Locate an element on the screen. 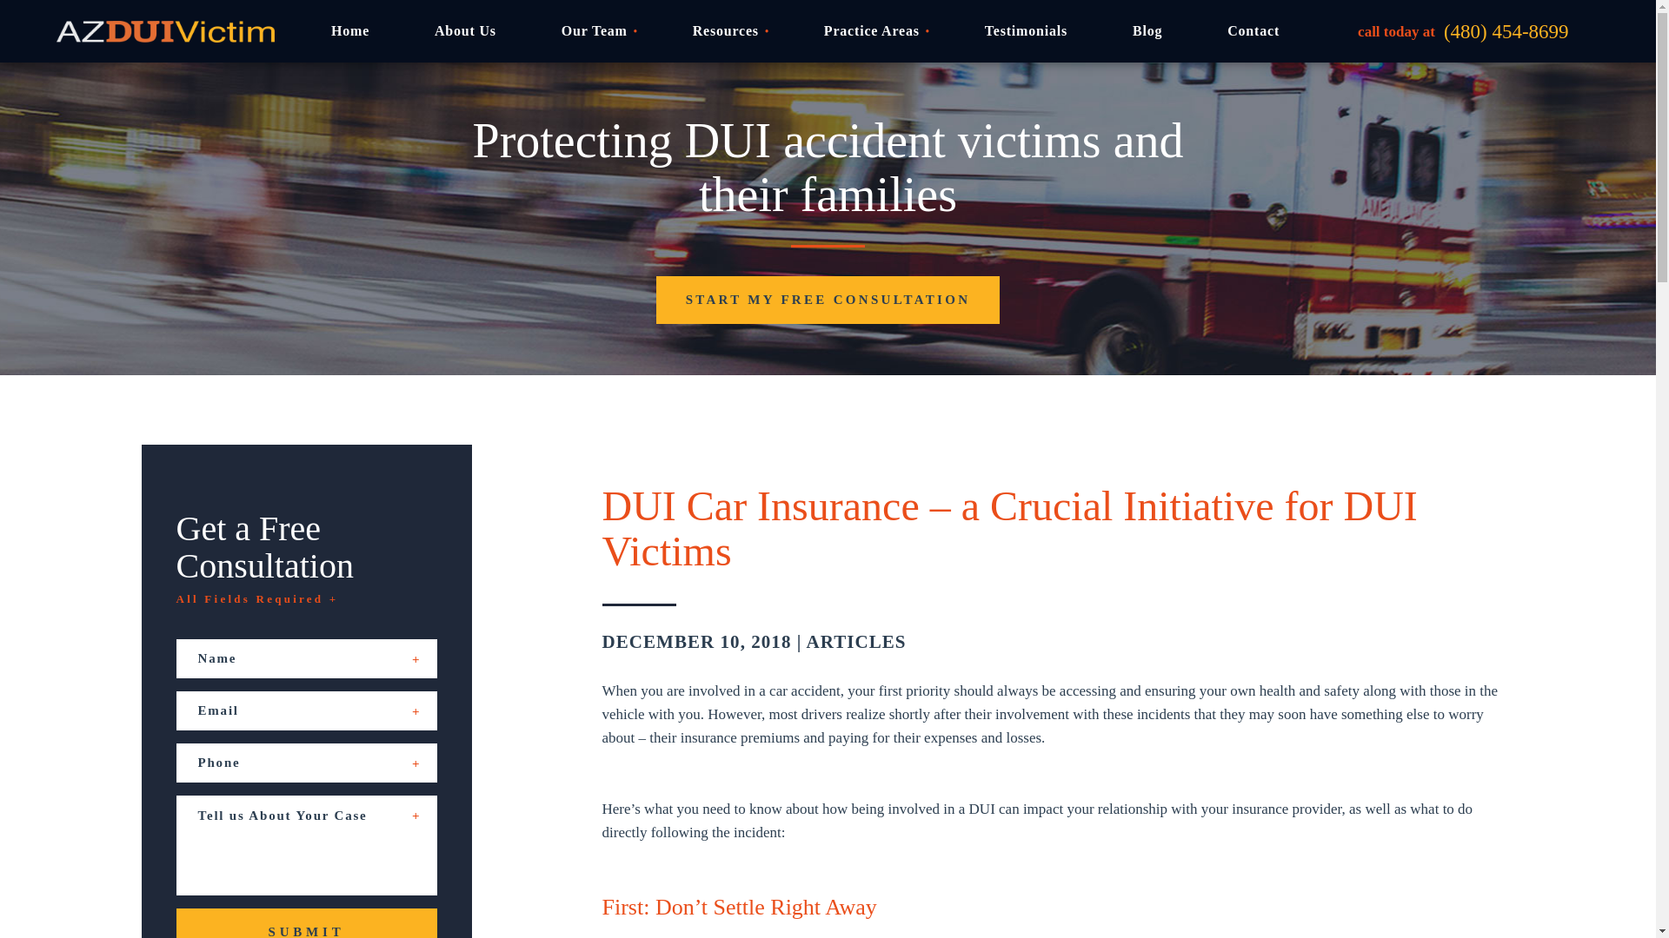  Submit is located at coordinates (305, 923).